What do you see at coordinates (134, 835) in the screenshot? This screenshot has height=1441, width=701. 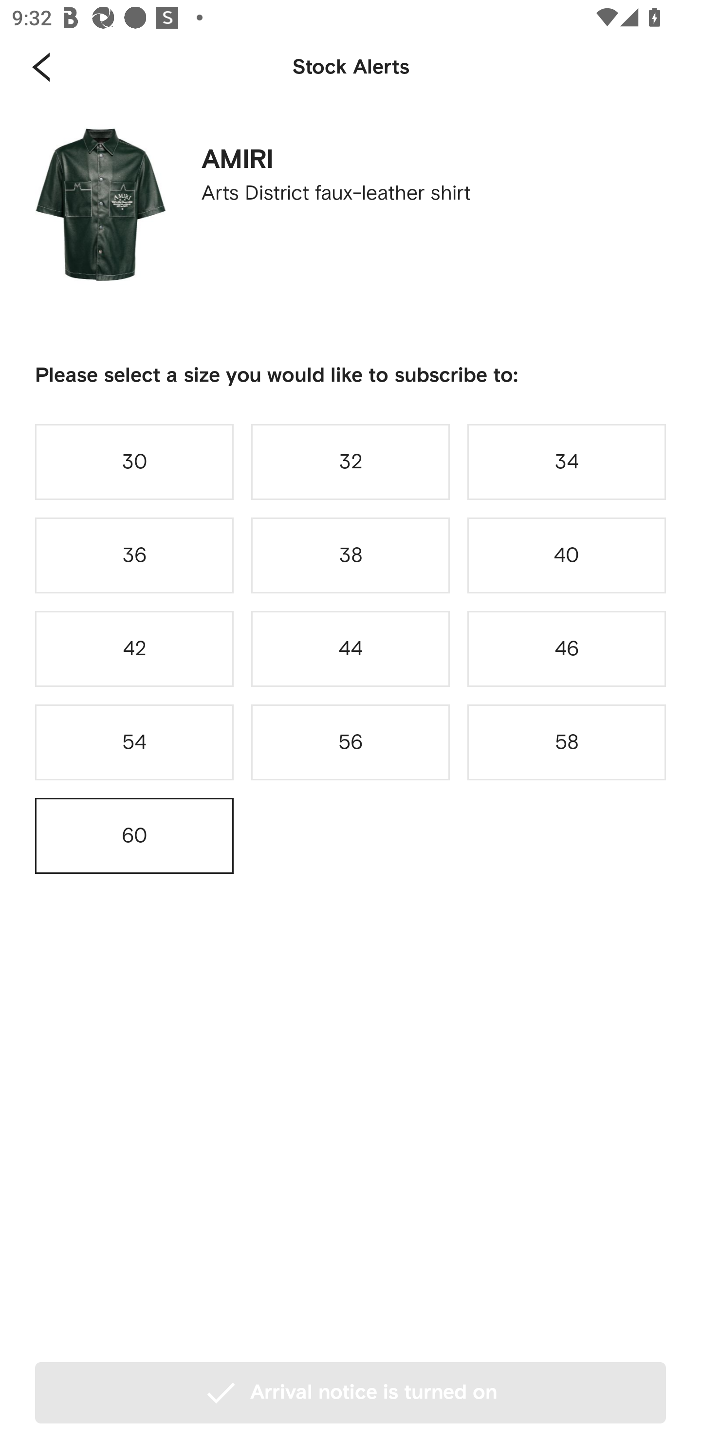 I see `60` at bounding box center [134, 835].